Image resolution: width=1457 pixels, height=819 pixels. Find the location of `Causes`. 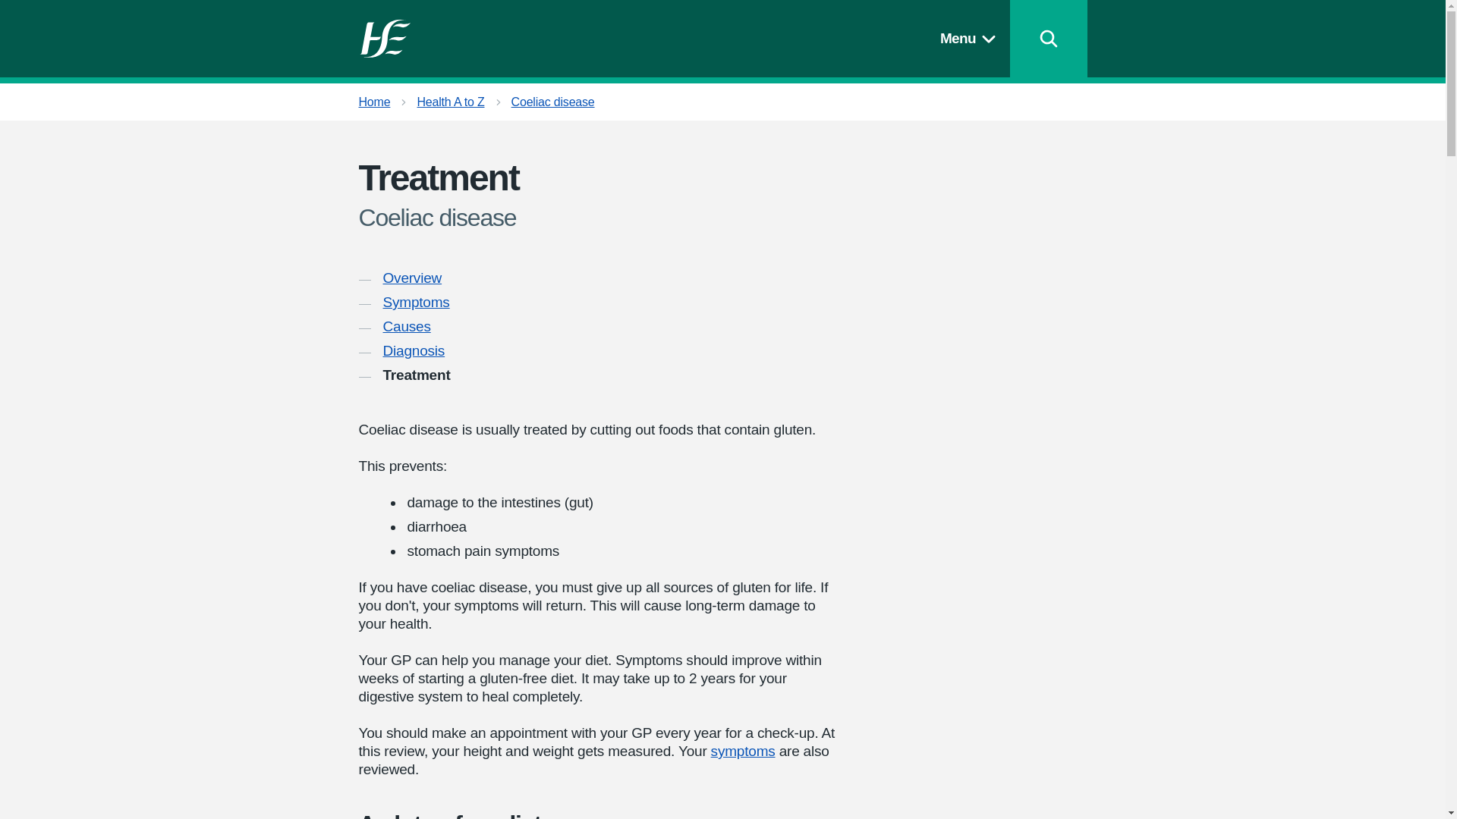

Causes is located at coordinates (405, 326).